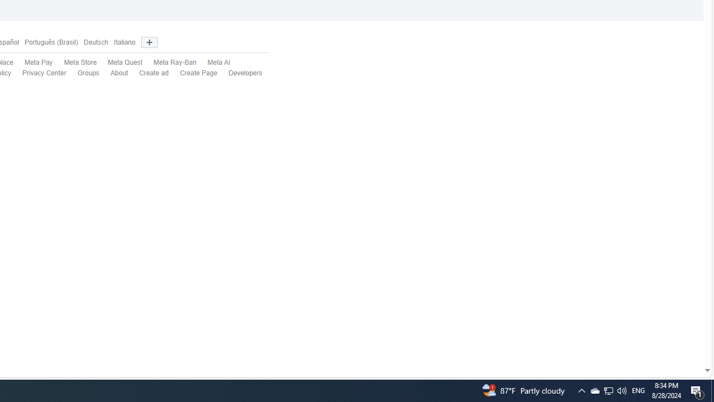 The image size is (714, 402). Describe the element at coordinates (114, 73) in the screenshot. I see `About` at that location.